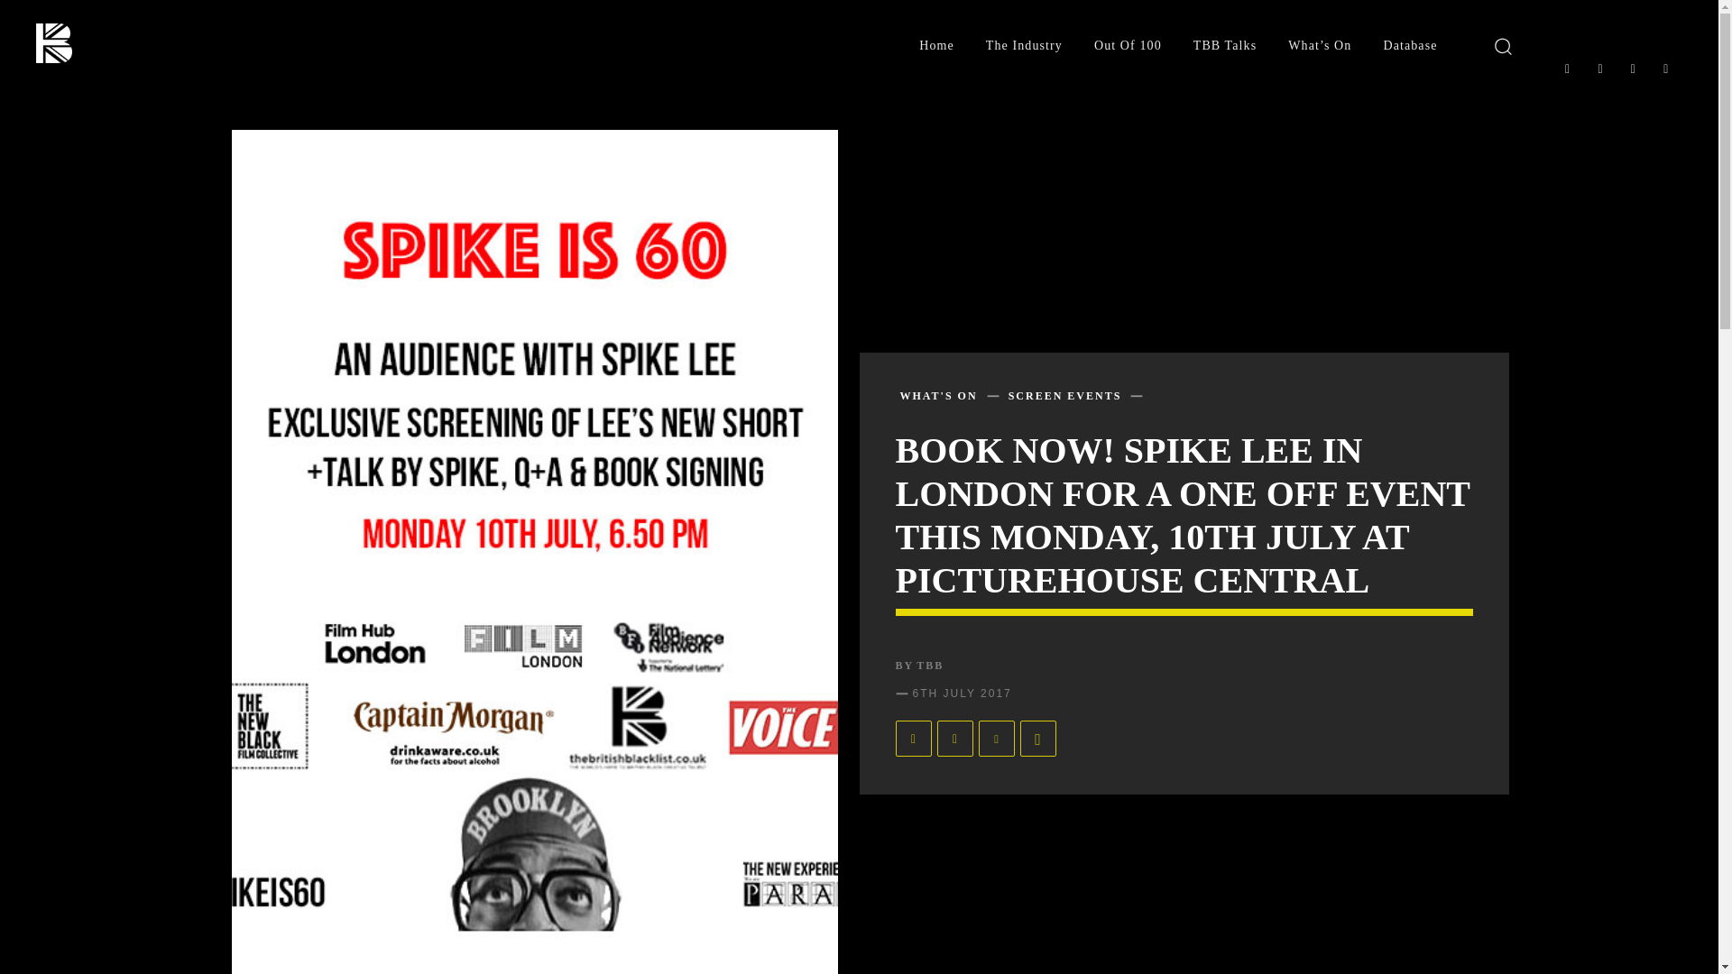  What do you see at coordinates (939, 395) in the screenshot?
I see `WHAT'S ON` at bounding box center [939, 395].